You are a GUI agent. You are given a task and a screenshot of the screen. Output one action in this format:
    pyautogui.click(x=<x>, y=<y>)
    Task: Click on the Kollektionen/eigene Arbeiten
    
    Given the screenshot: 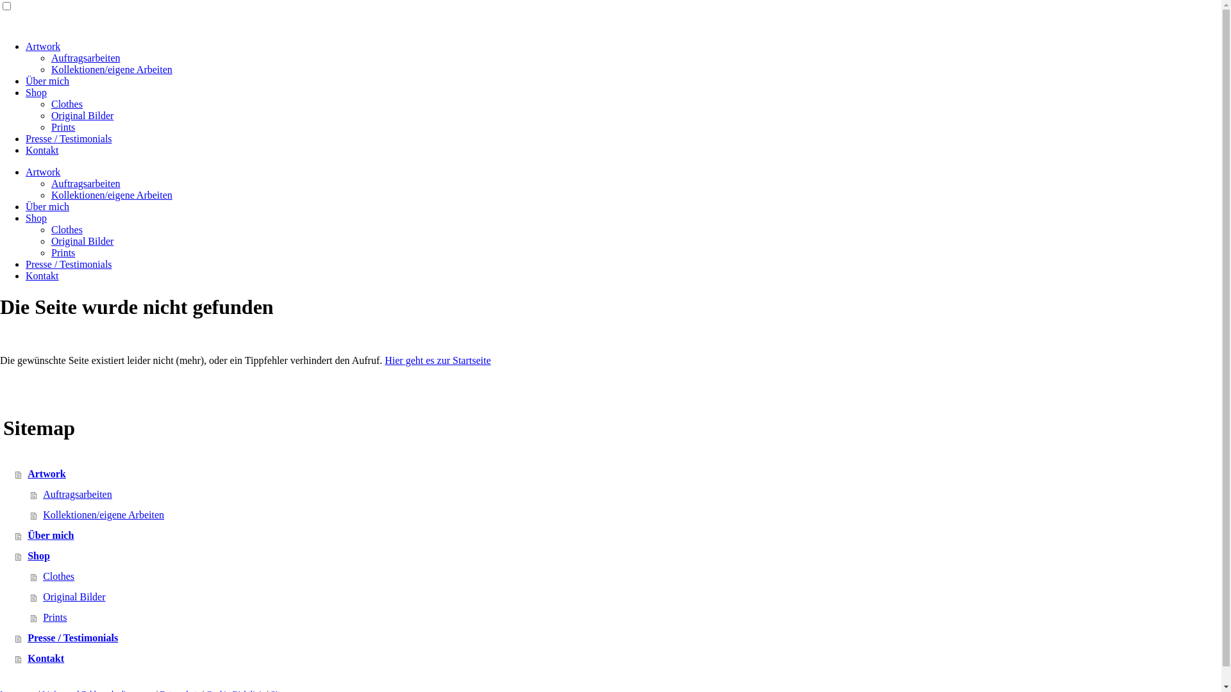 What is the action you would take?
    pyautogui.click(x=112, y=195)
    